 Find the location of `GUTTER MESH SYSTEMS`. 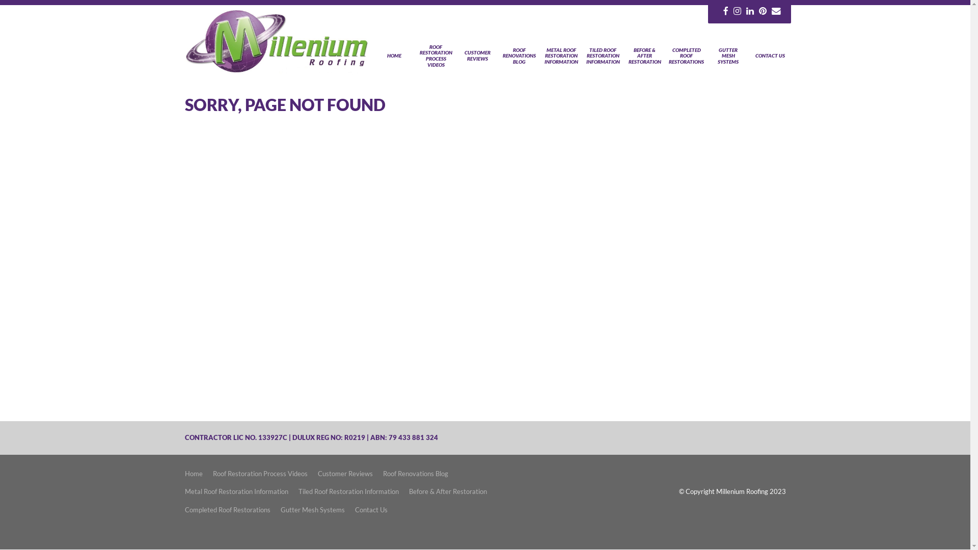

GUTTER MESH SYSTEMS is located at coordinates (728, 56).